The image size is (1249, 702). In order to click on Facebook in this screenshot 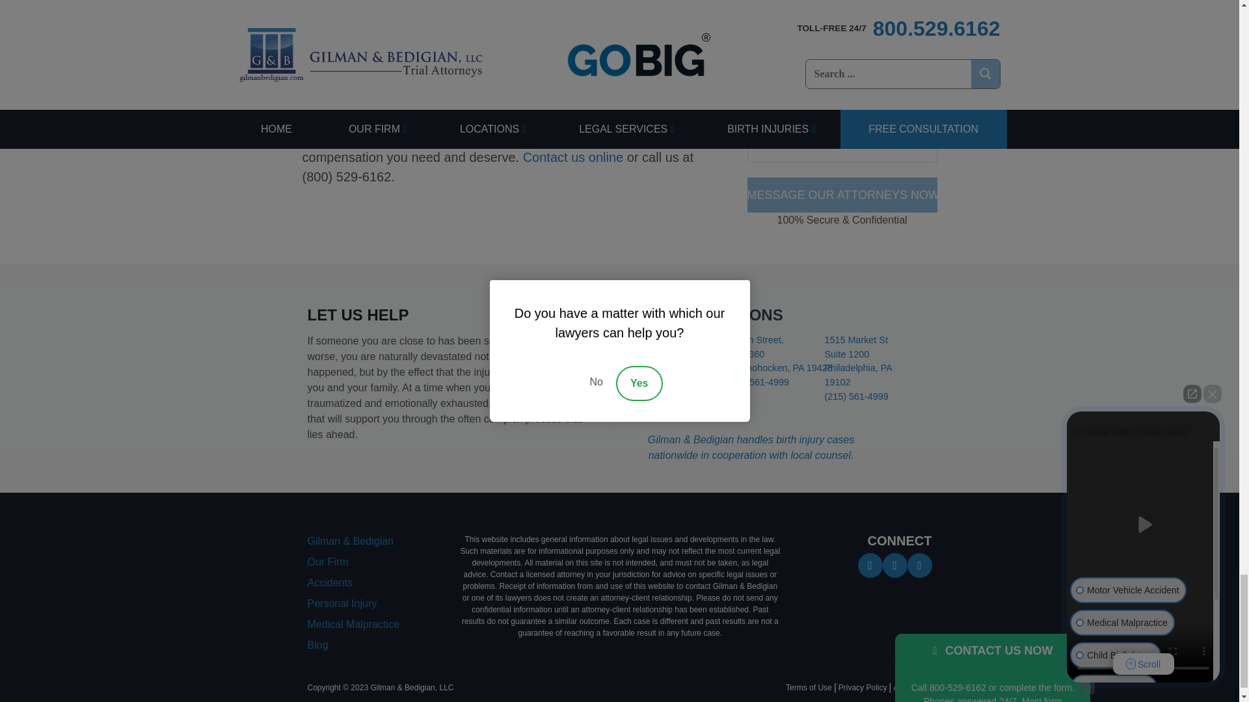, I will do `click(869, 564)`.